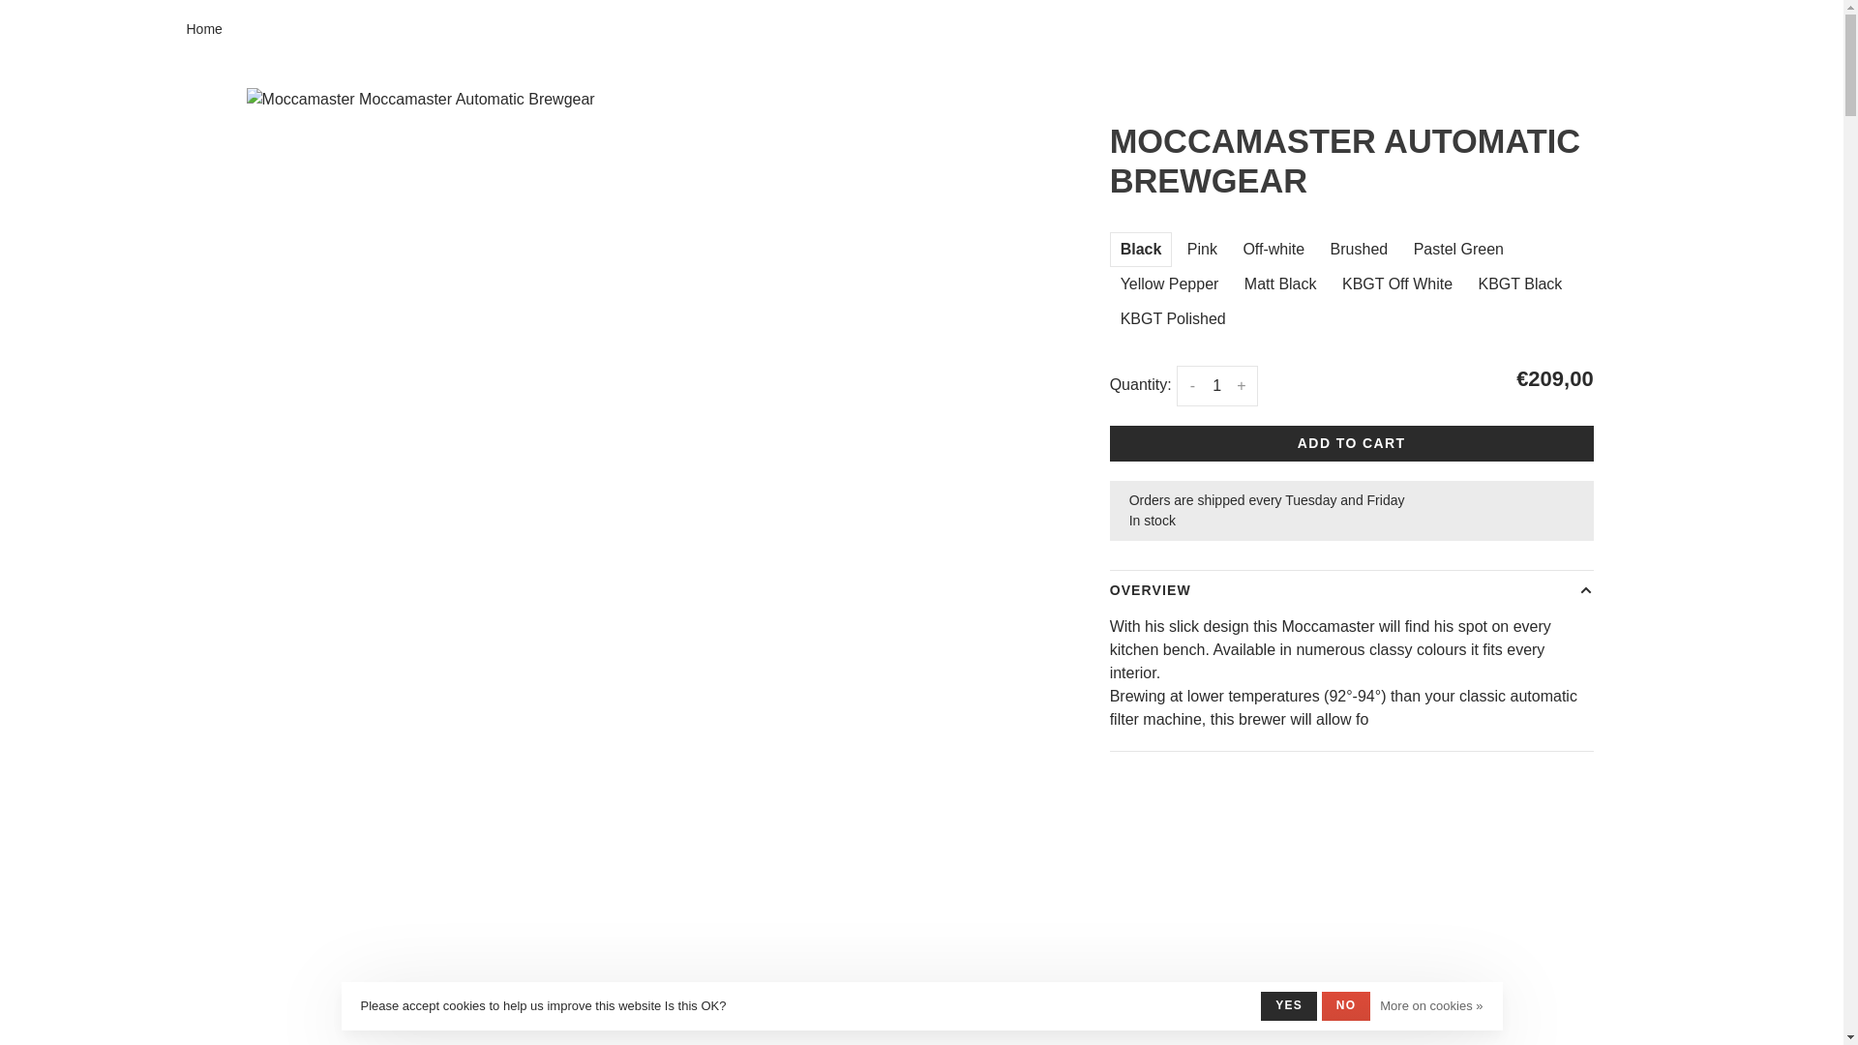 This screenshot has height=1045, width=1858. I want to click on YES, so click(1289, 1006).